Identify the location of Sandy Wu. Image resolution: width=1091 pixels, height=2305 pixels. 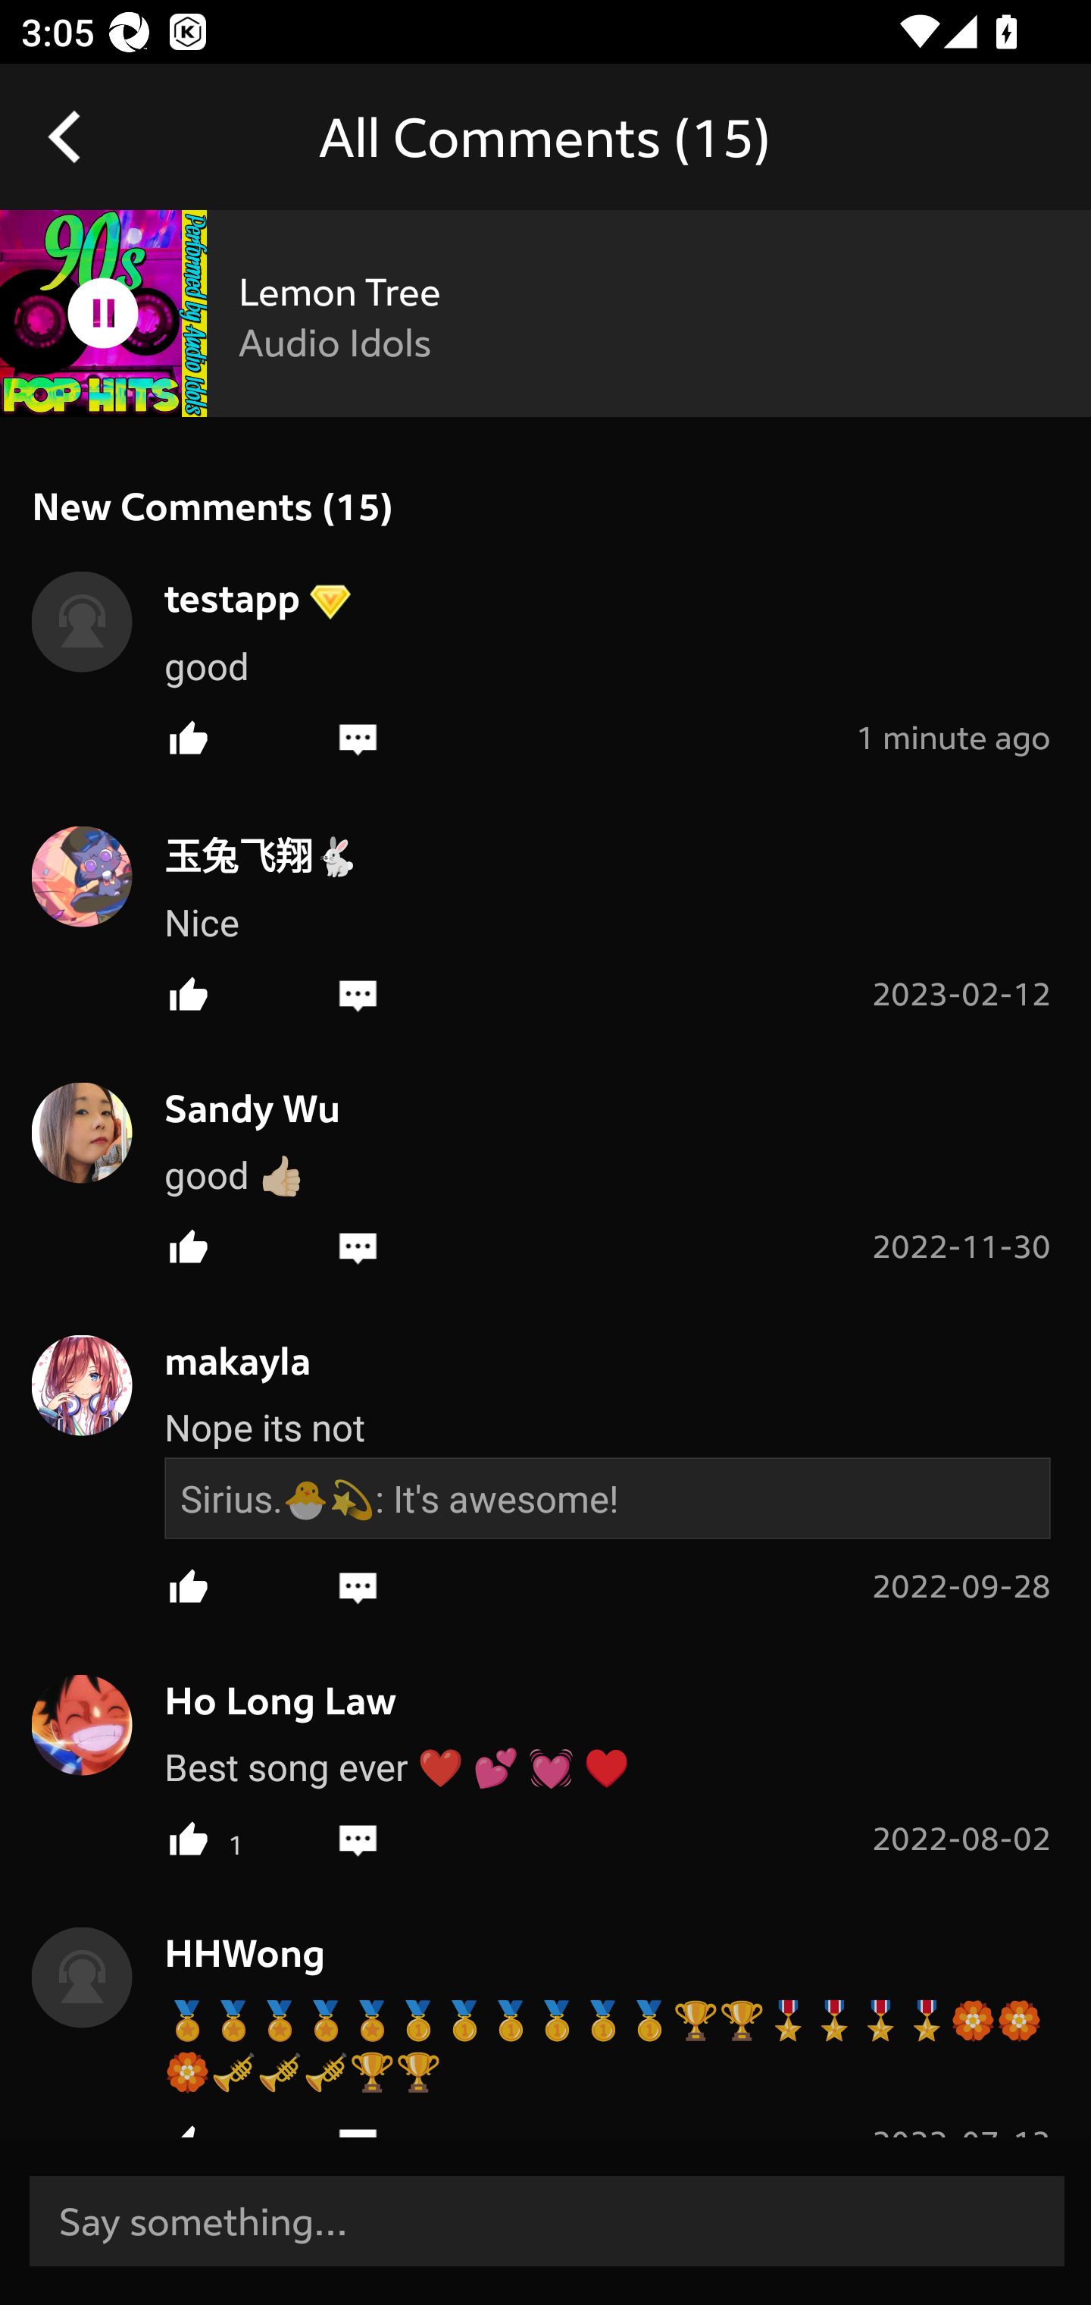
(236, 1109).